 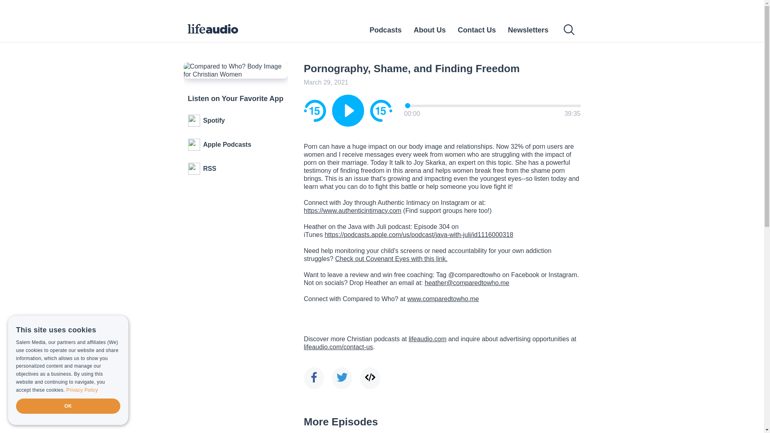 What do you see at coordinates (391, 259) in the screenshot?
I see `Check out Covenant Eyes with this link.` at bounding box center [391, 259].